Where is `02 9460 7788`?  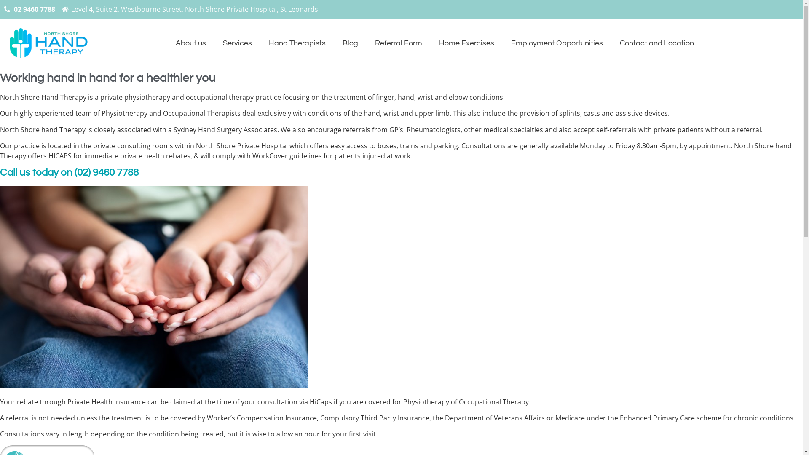 02 9460 7788 is located at coordinates (29, 9).